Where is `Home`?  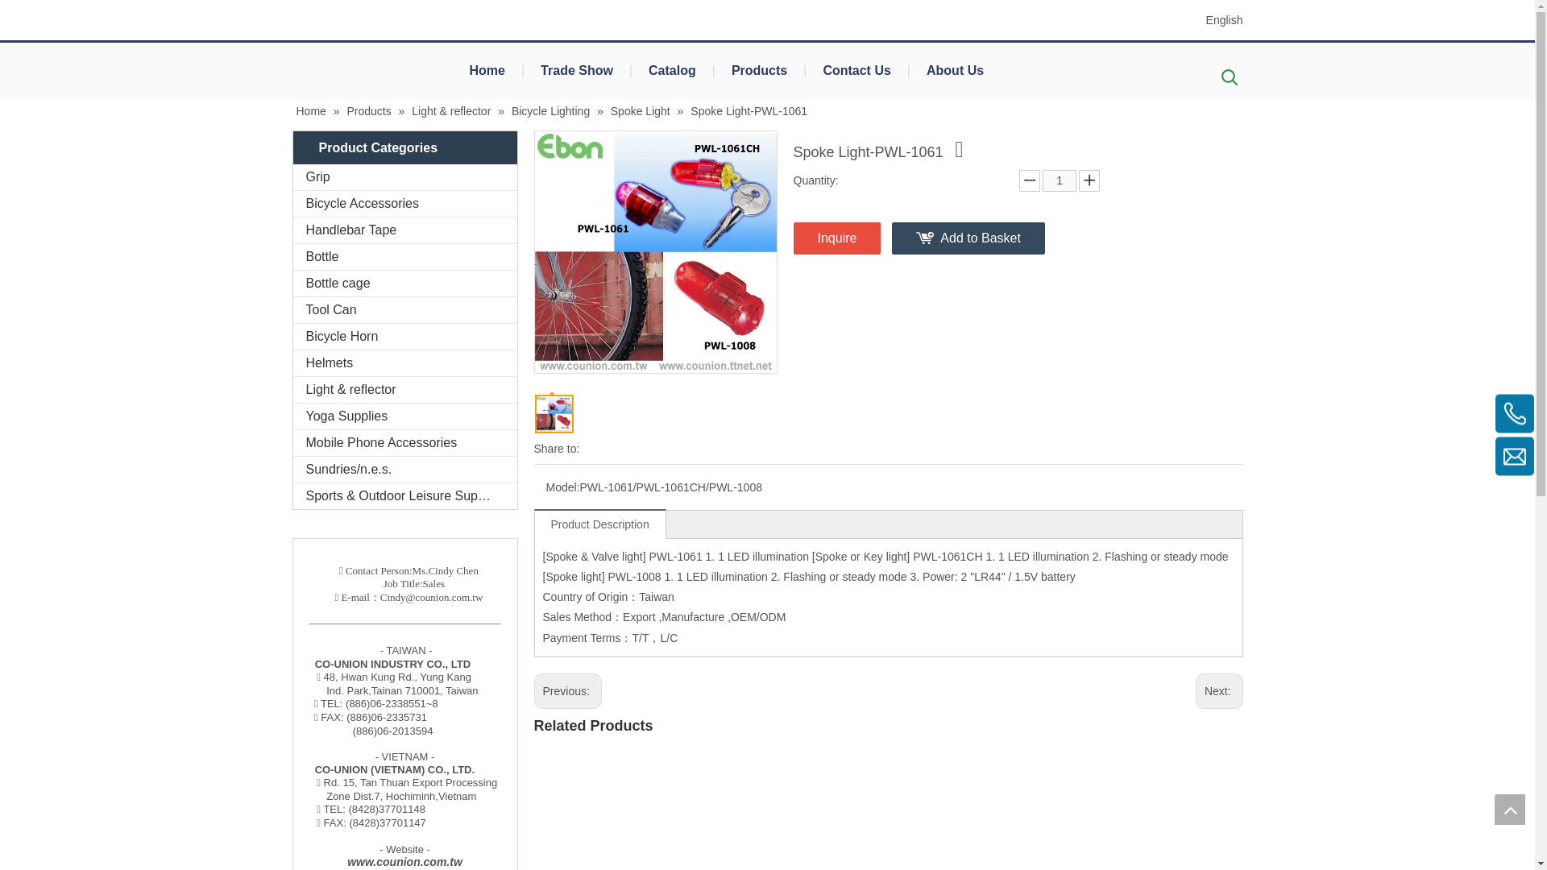 Home is located at coordinates (313, 110).